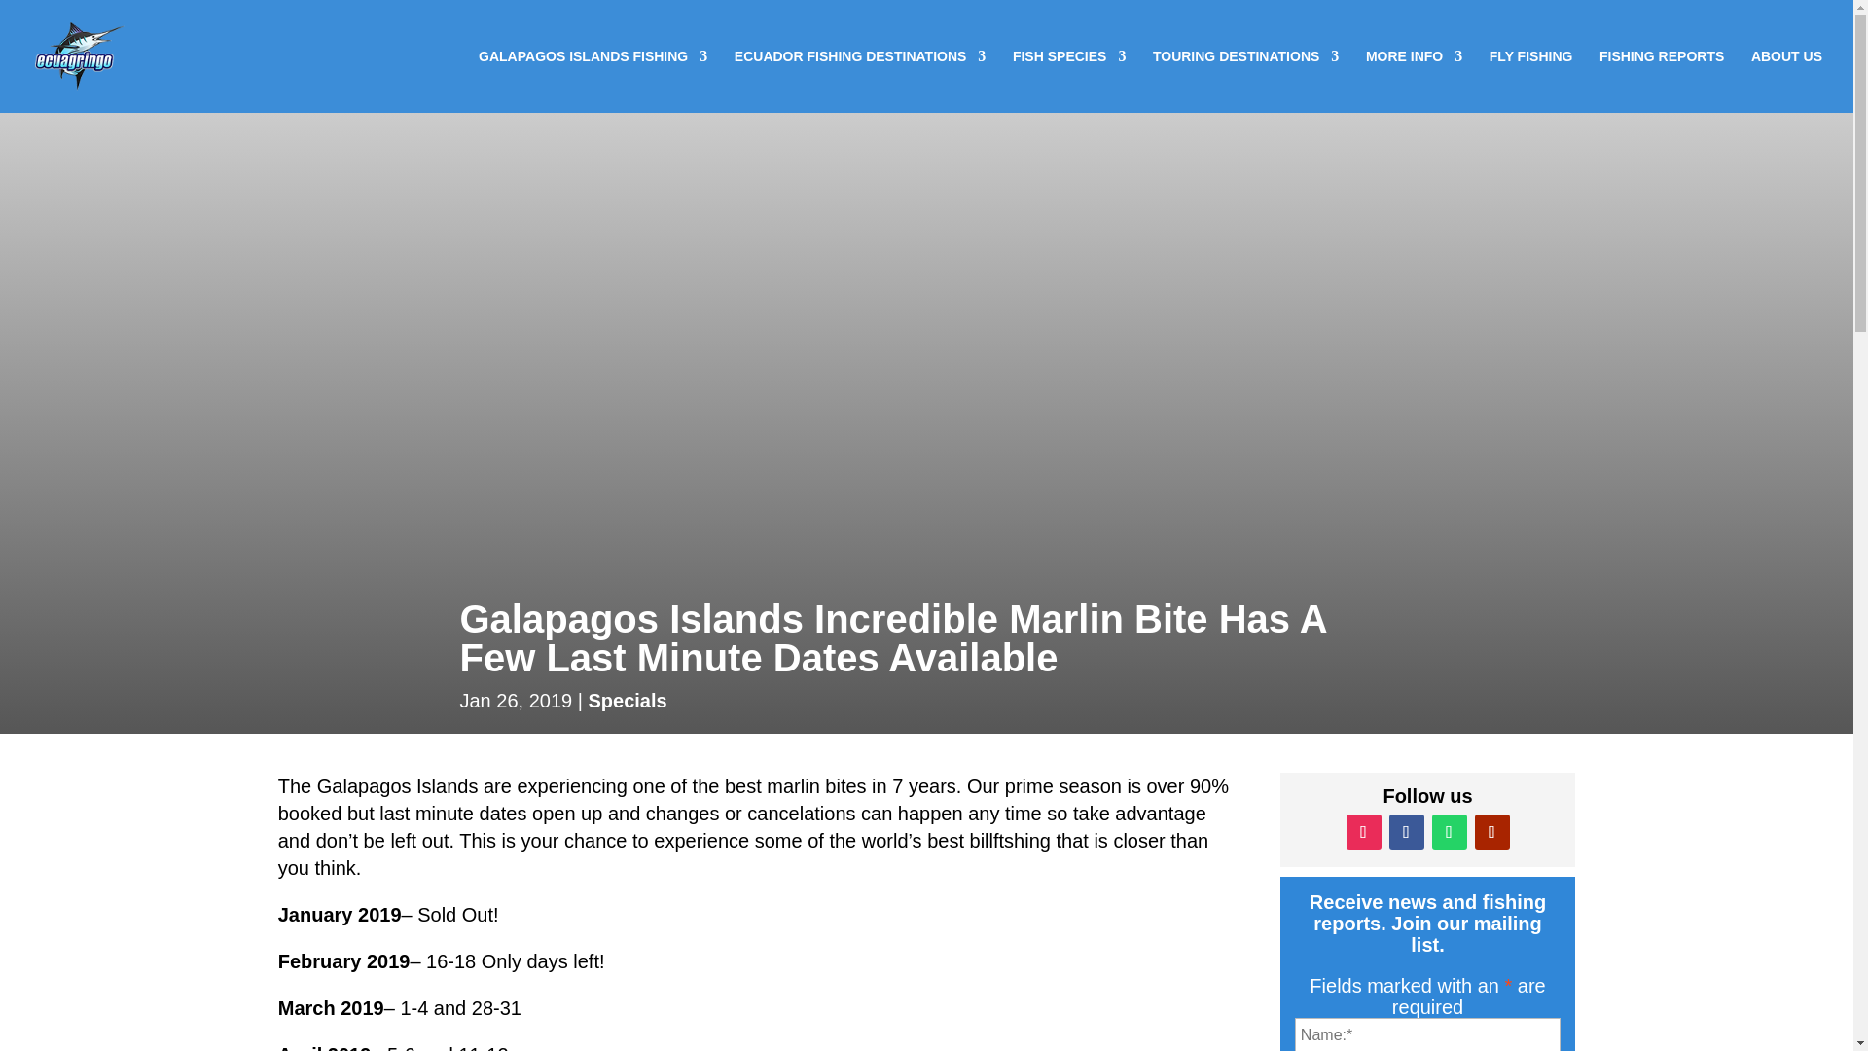 Image resolution: width=1868 pixels, height=1051 pixels. Describe the element at coordinates (1492, 831) in the screenshot. I see `Follow on Youtube` at that location.